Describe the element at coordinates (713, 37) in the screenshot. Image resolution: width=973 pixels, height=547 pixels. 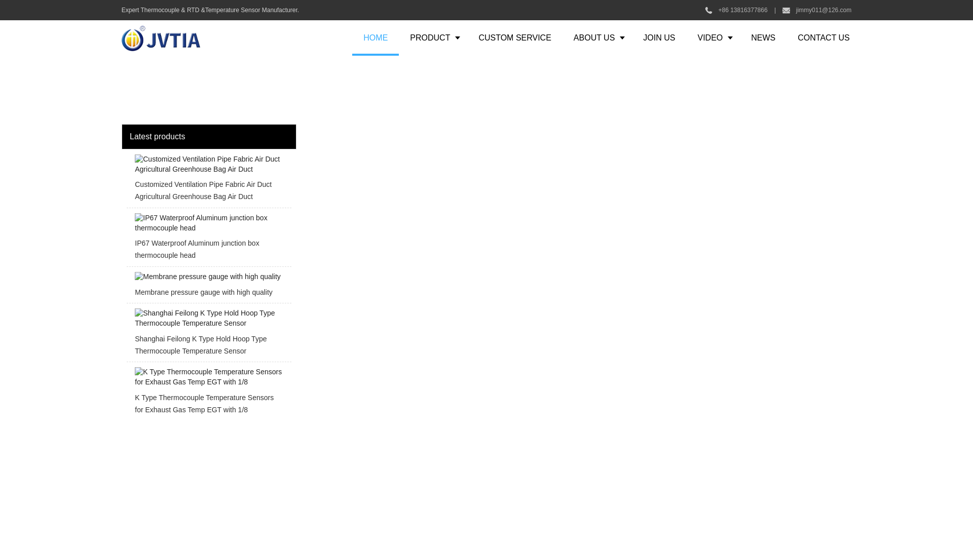
I see `VIDEO` at that location.